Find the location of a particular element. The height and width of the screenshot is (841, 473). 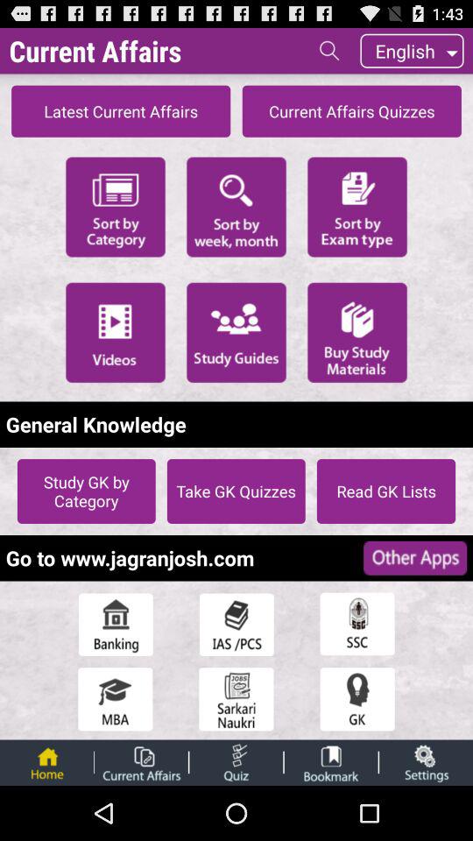

open current affairs is located at coordinates (141, 762).